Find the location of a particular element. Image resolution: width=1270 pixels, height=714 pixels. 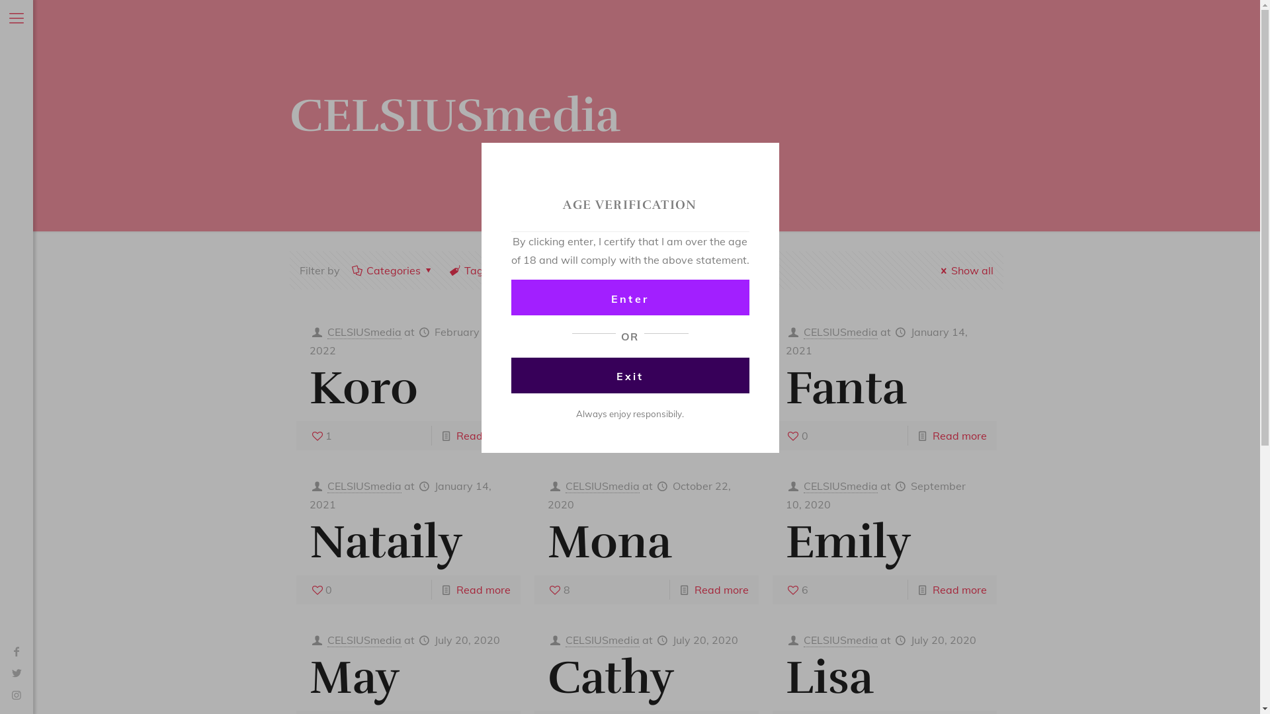

6 is located at coordinates (797, 590).